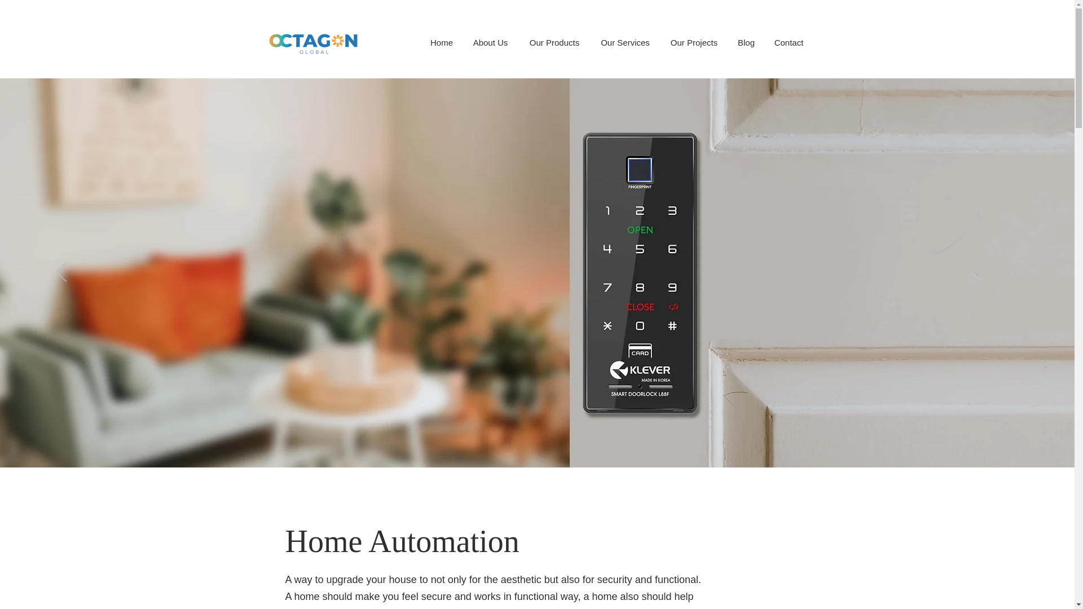  Describe the element at coordinates (442, 42) in the screenshot. I see `Home` at that location.